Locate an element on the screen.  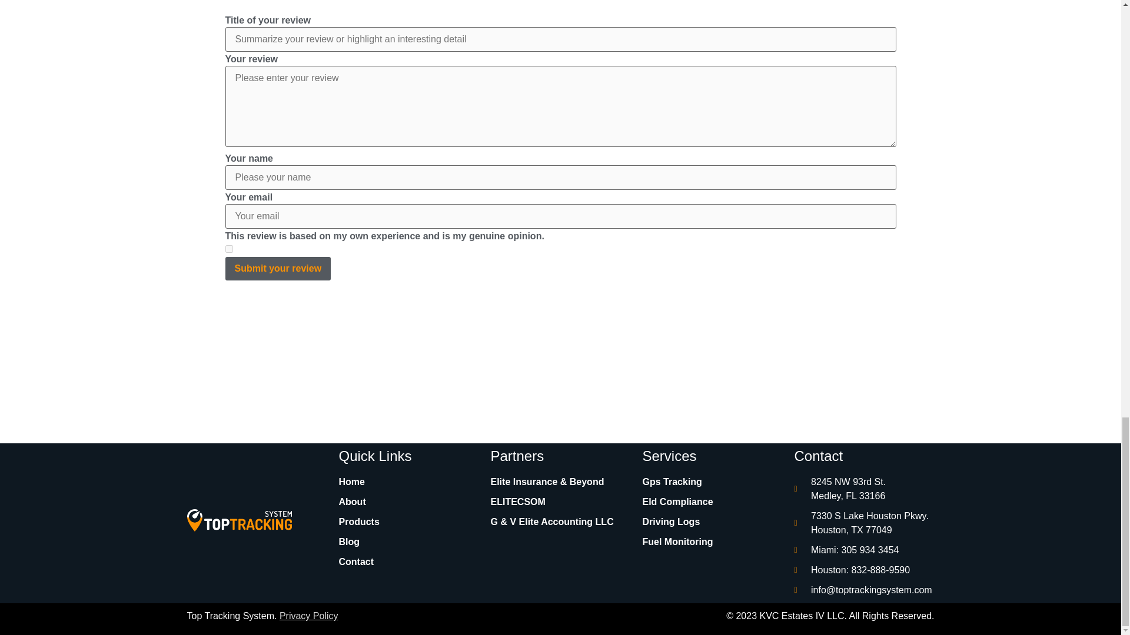
Products is located at coordinates (409, 522).